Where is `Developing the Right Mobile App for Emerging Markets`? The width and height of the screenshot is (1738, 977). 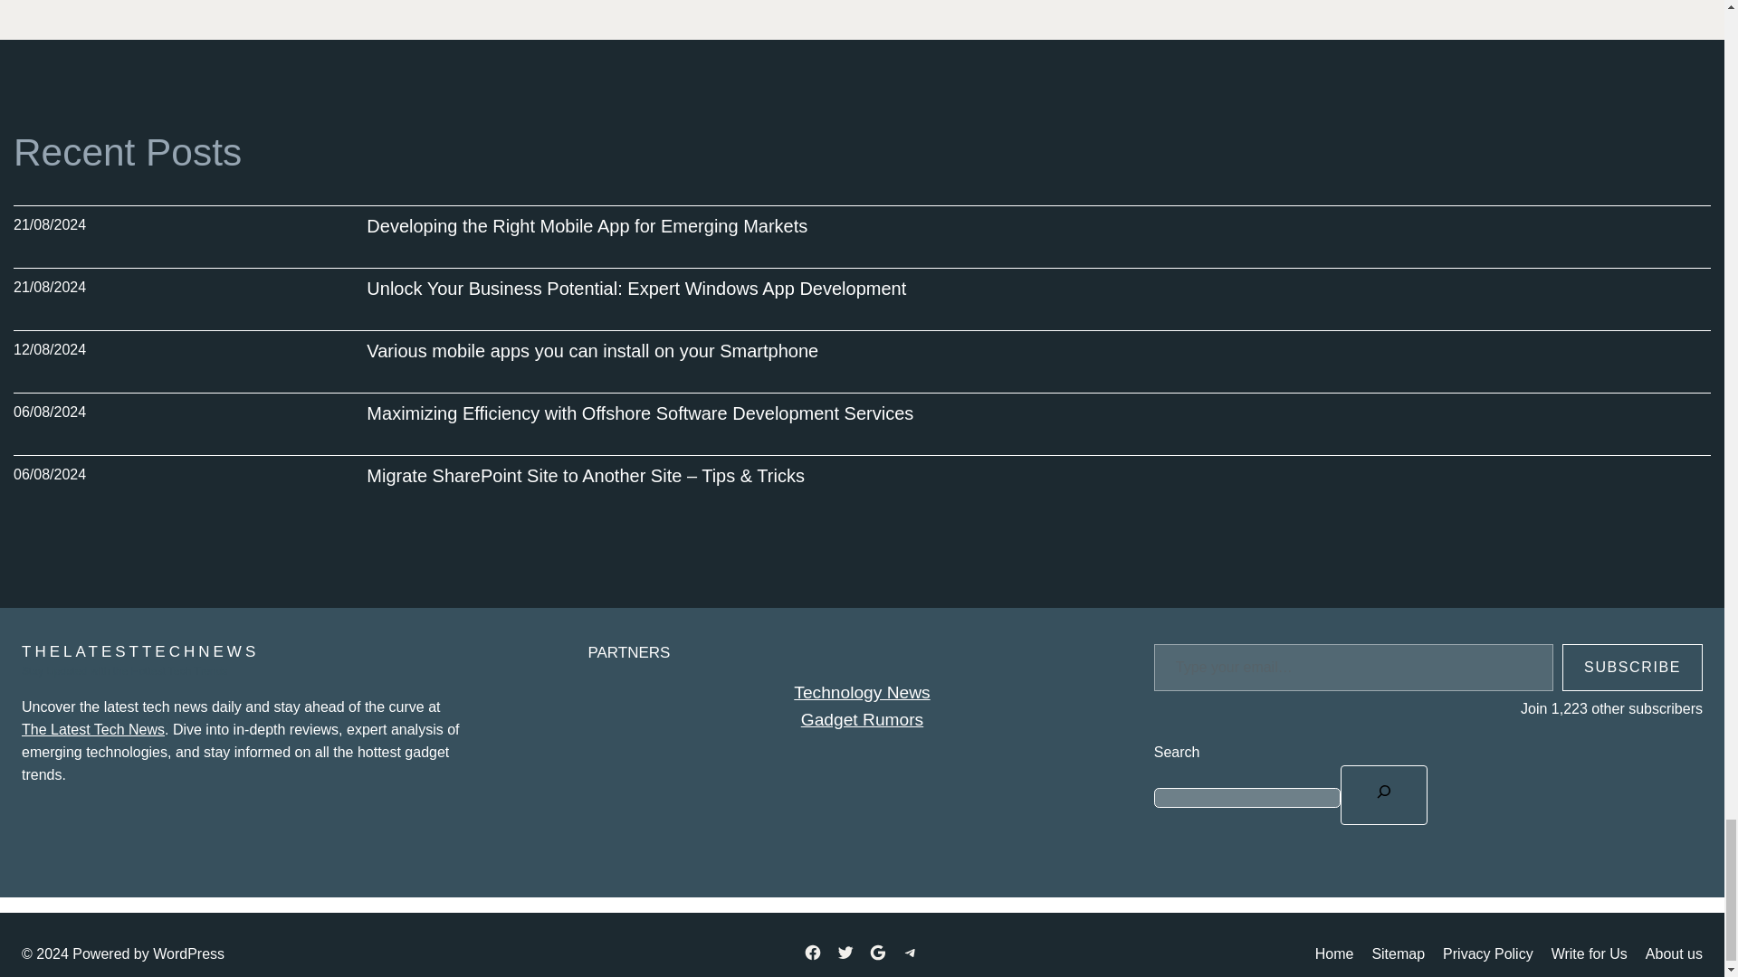 Developing the Right Mobile App for Emerging Markets is located at coordinates (587, 226).